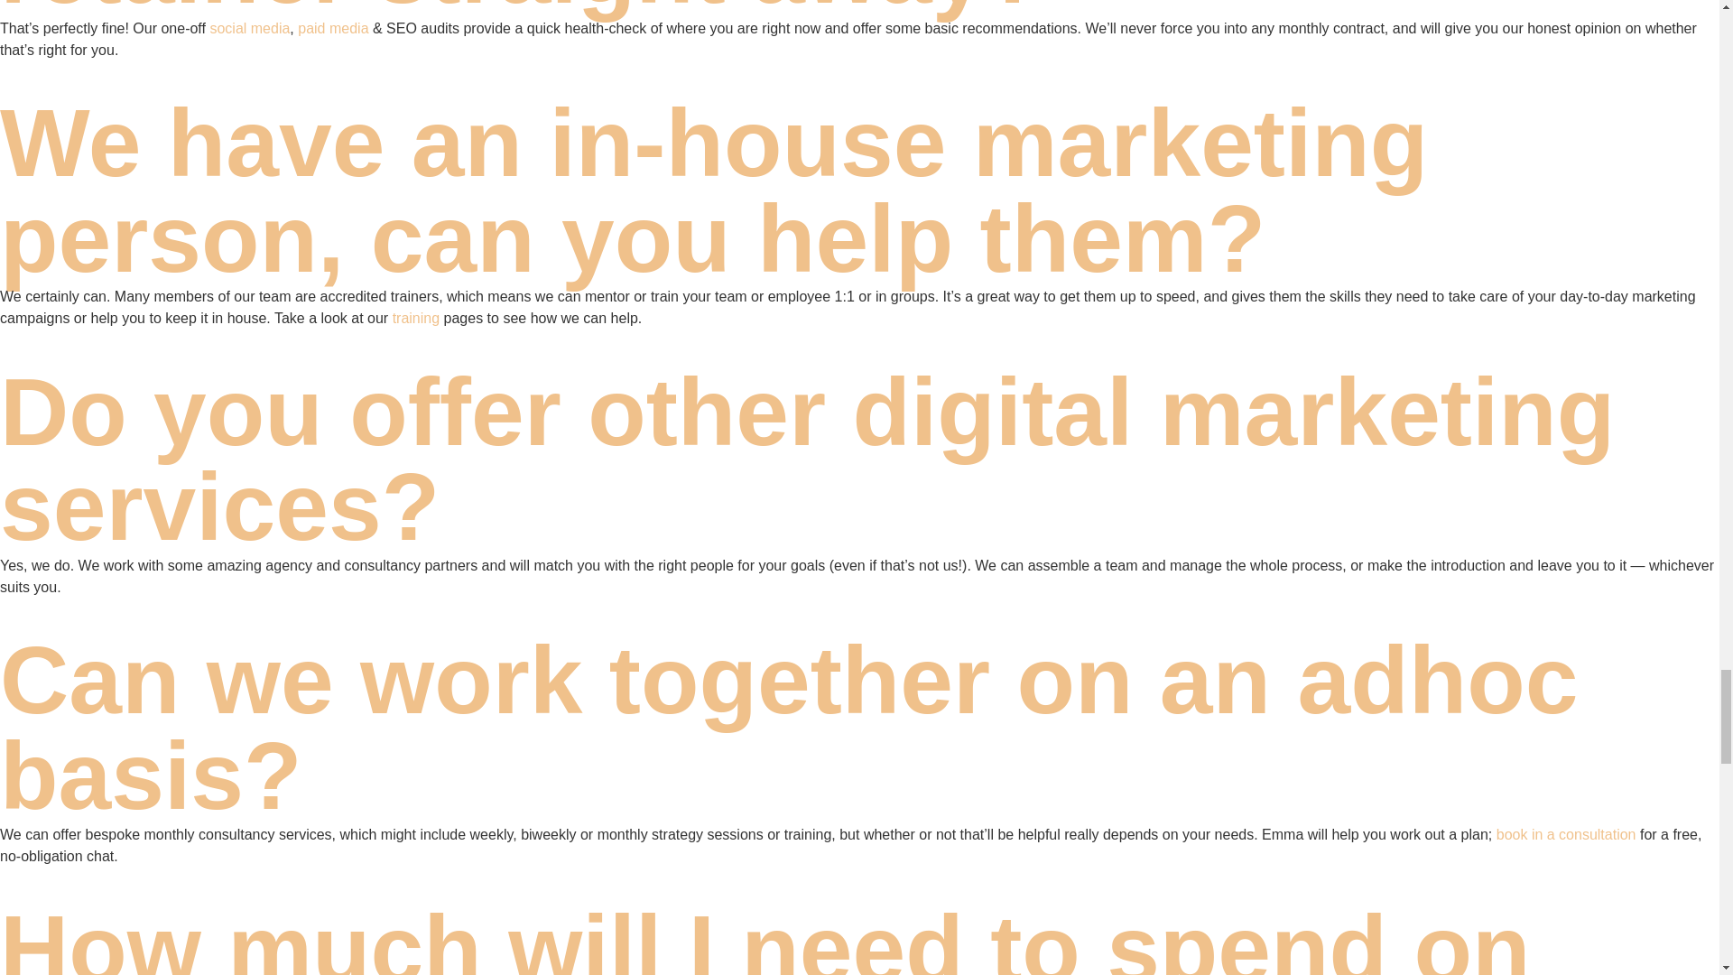 The image size is (1733, 975). Describe the element at coordinates (332, 27) in the screenshot. I see `paid media` at that location.